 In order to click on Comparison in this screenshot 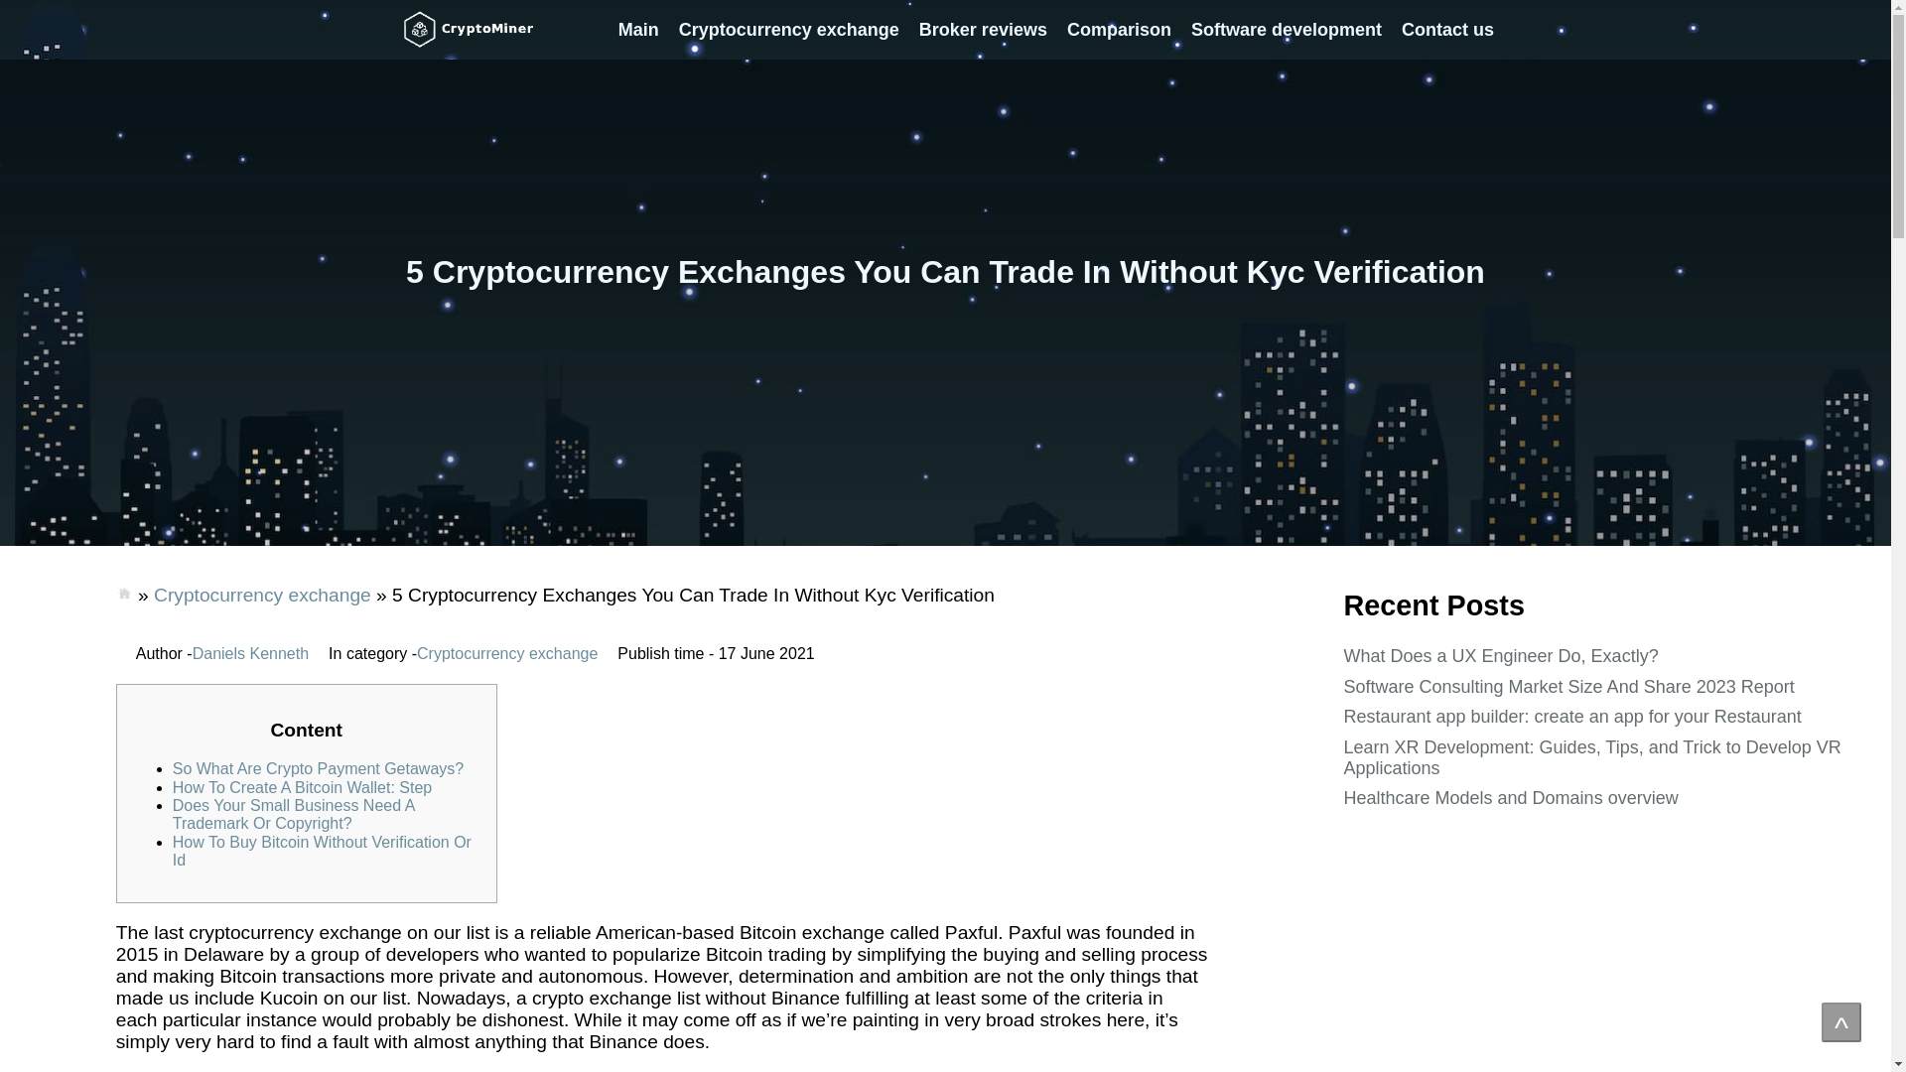, I will do `click(1120, 30)`.